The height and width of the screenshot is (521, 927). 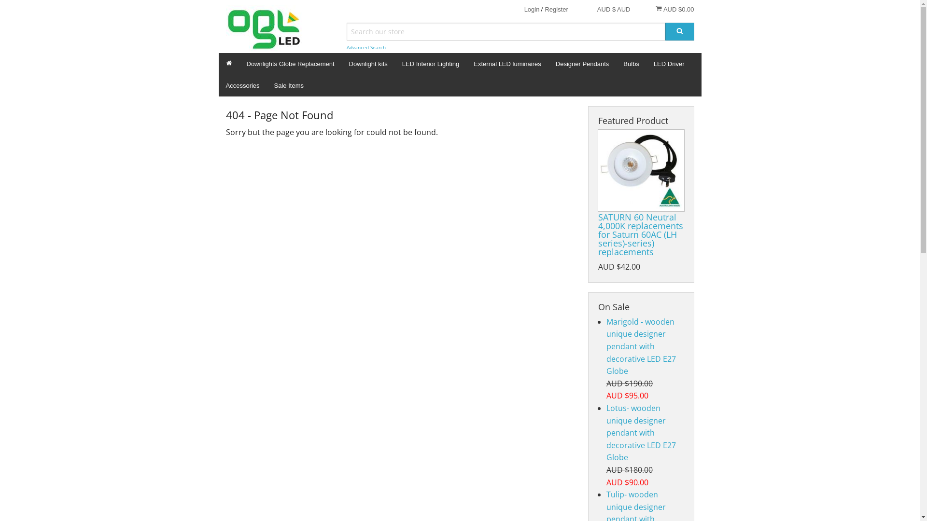 I want to click on Bulbs, so click(x=632, y=64).